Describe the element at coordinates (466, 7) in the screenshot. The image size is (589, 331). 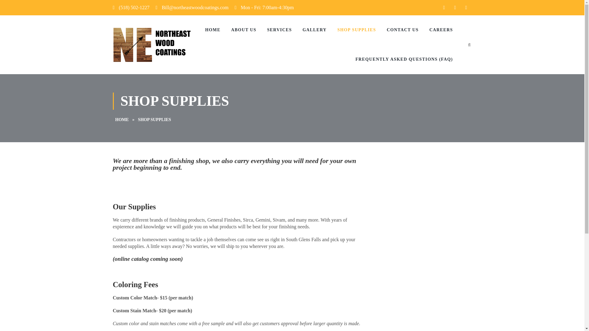
I see `instagram` at that location.